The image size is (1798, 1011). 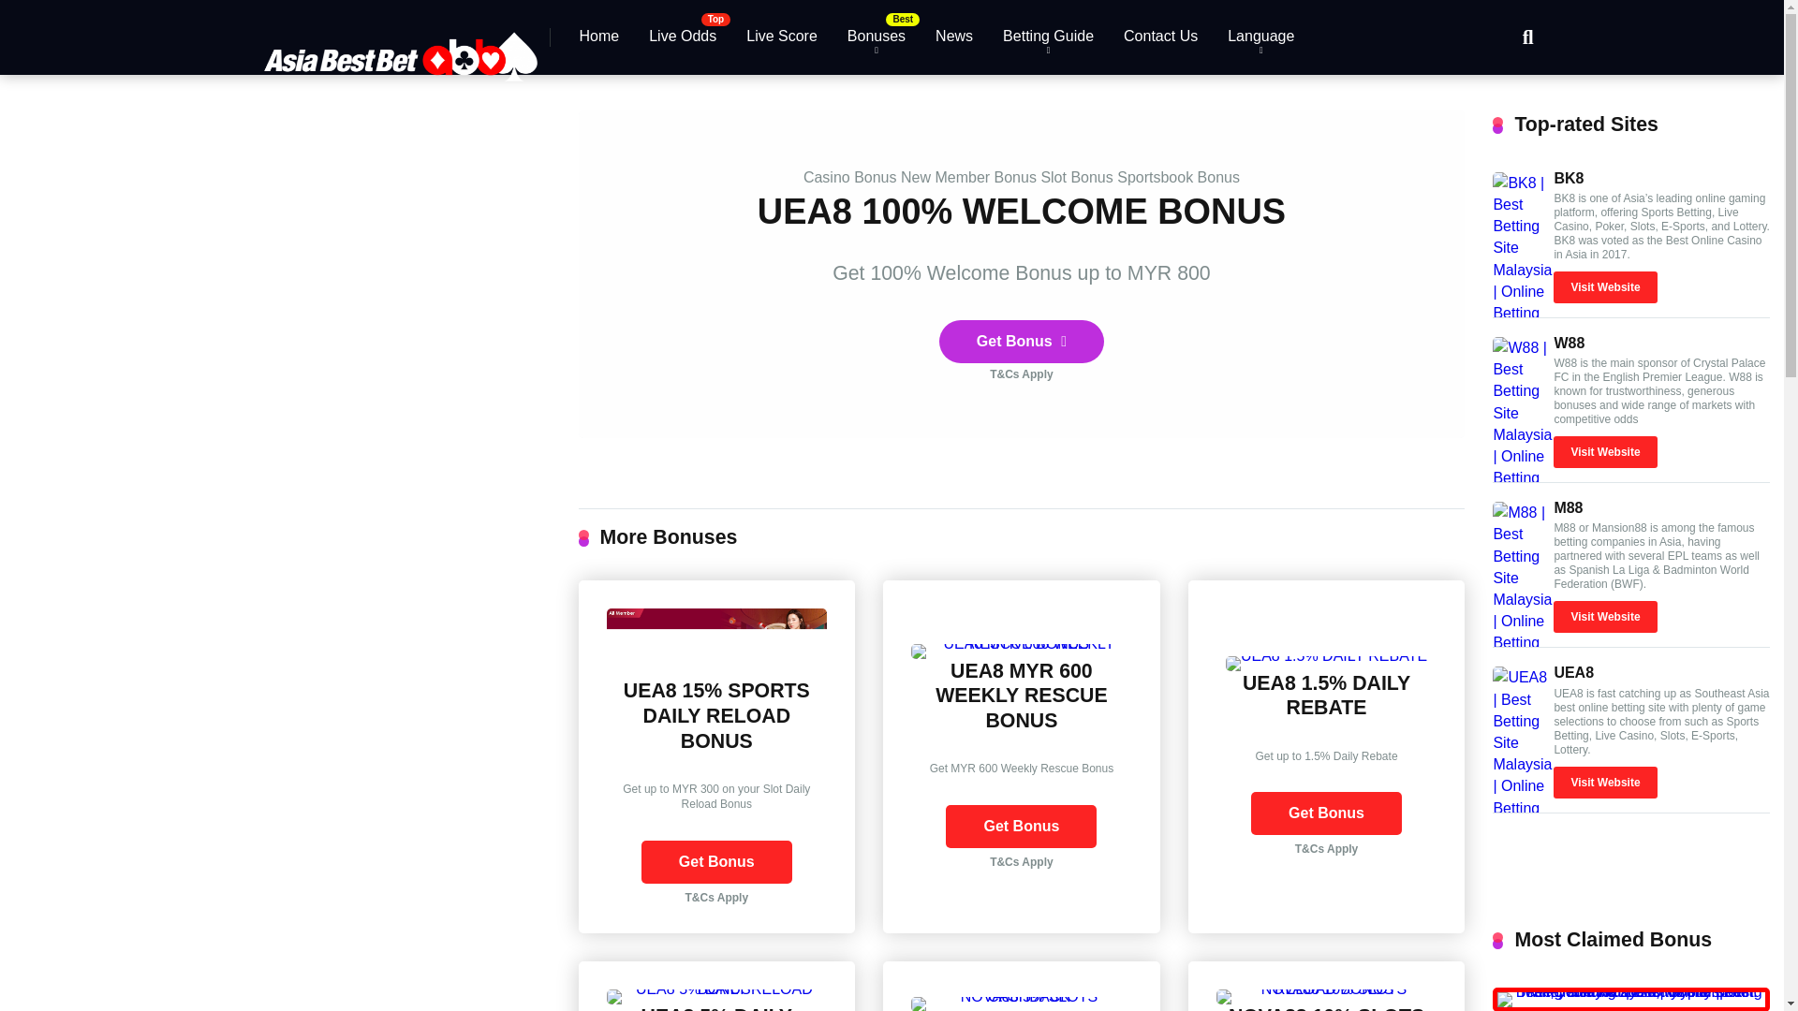 What do you see at coordinates (717, 861) in the screenshot?
I see `Get Bonus` at bounding box center [717, 861].